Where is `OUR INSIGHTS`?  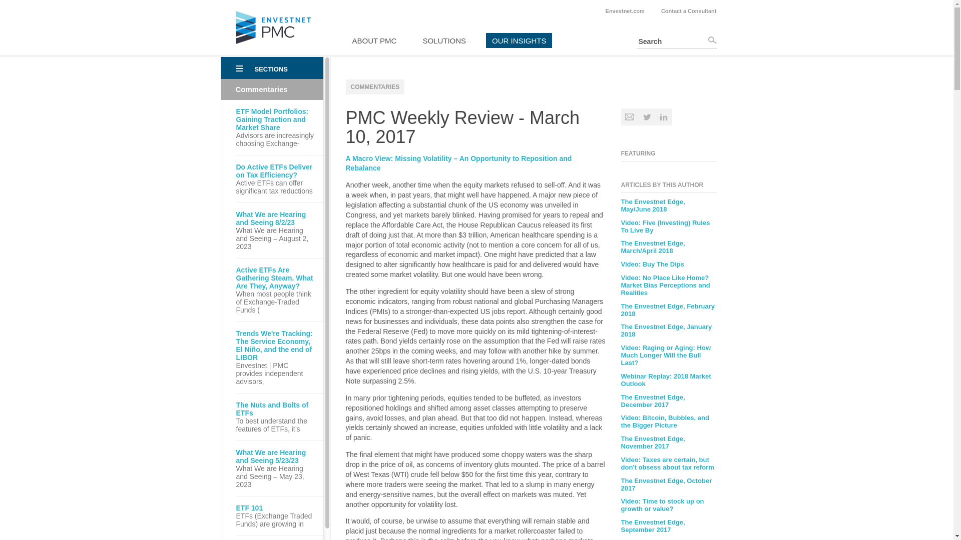
OUR INSIGHTS is located at coordinates (519, 40).